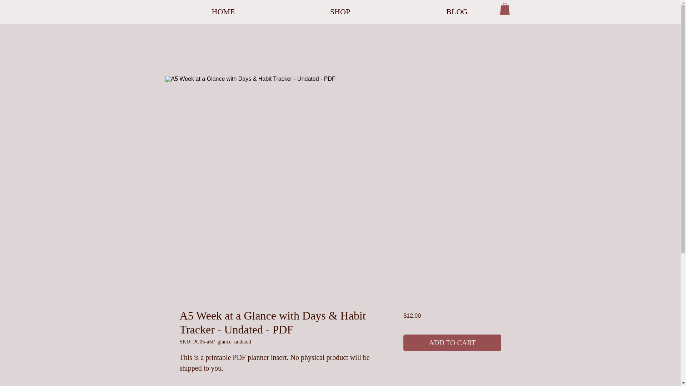  Describe the element at coordinates (224, 11) in the screenshot. I see `HOME` at that location.